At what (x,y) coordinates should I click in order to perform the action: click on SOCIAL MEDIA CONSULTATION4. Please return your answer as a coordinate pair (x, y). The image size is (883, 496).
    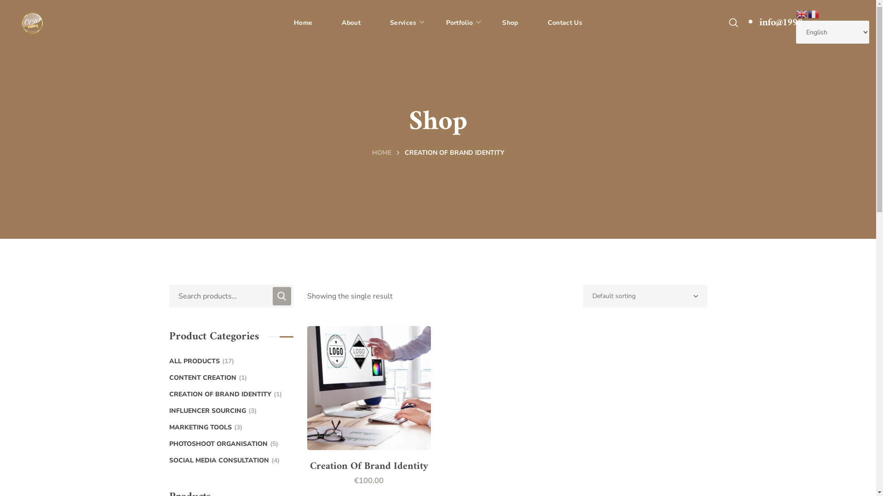
    Looking at the image, I should click on (224, 461).